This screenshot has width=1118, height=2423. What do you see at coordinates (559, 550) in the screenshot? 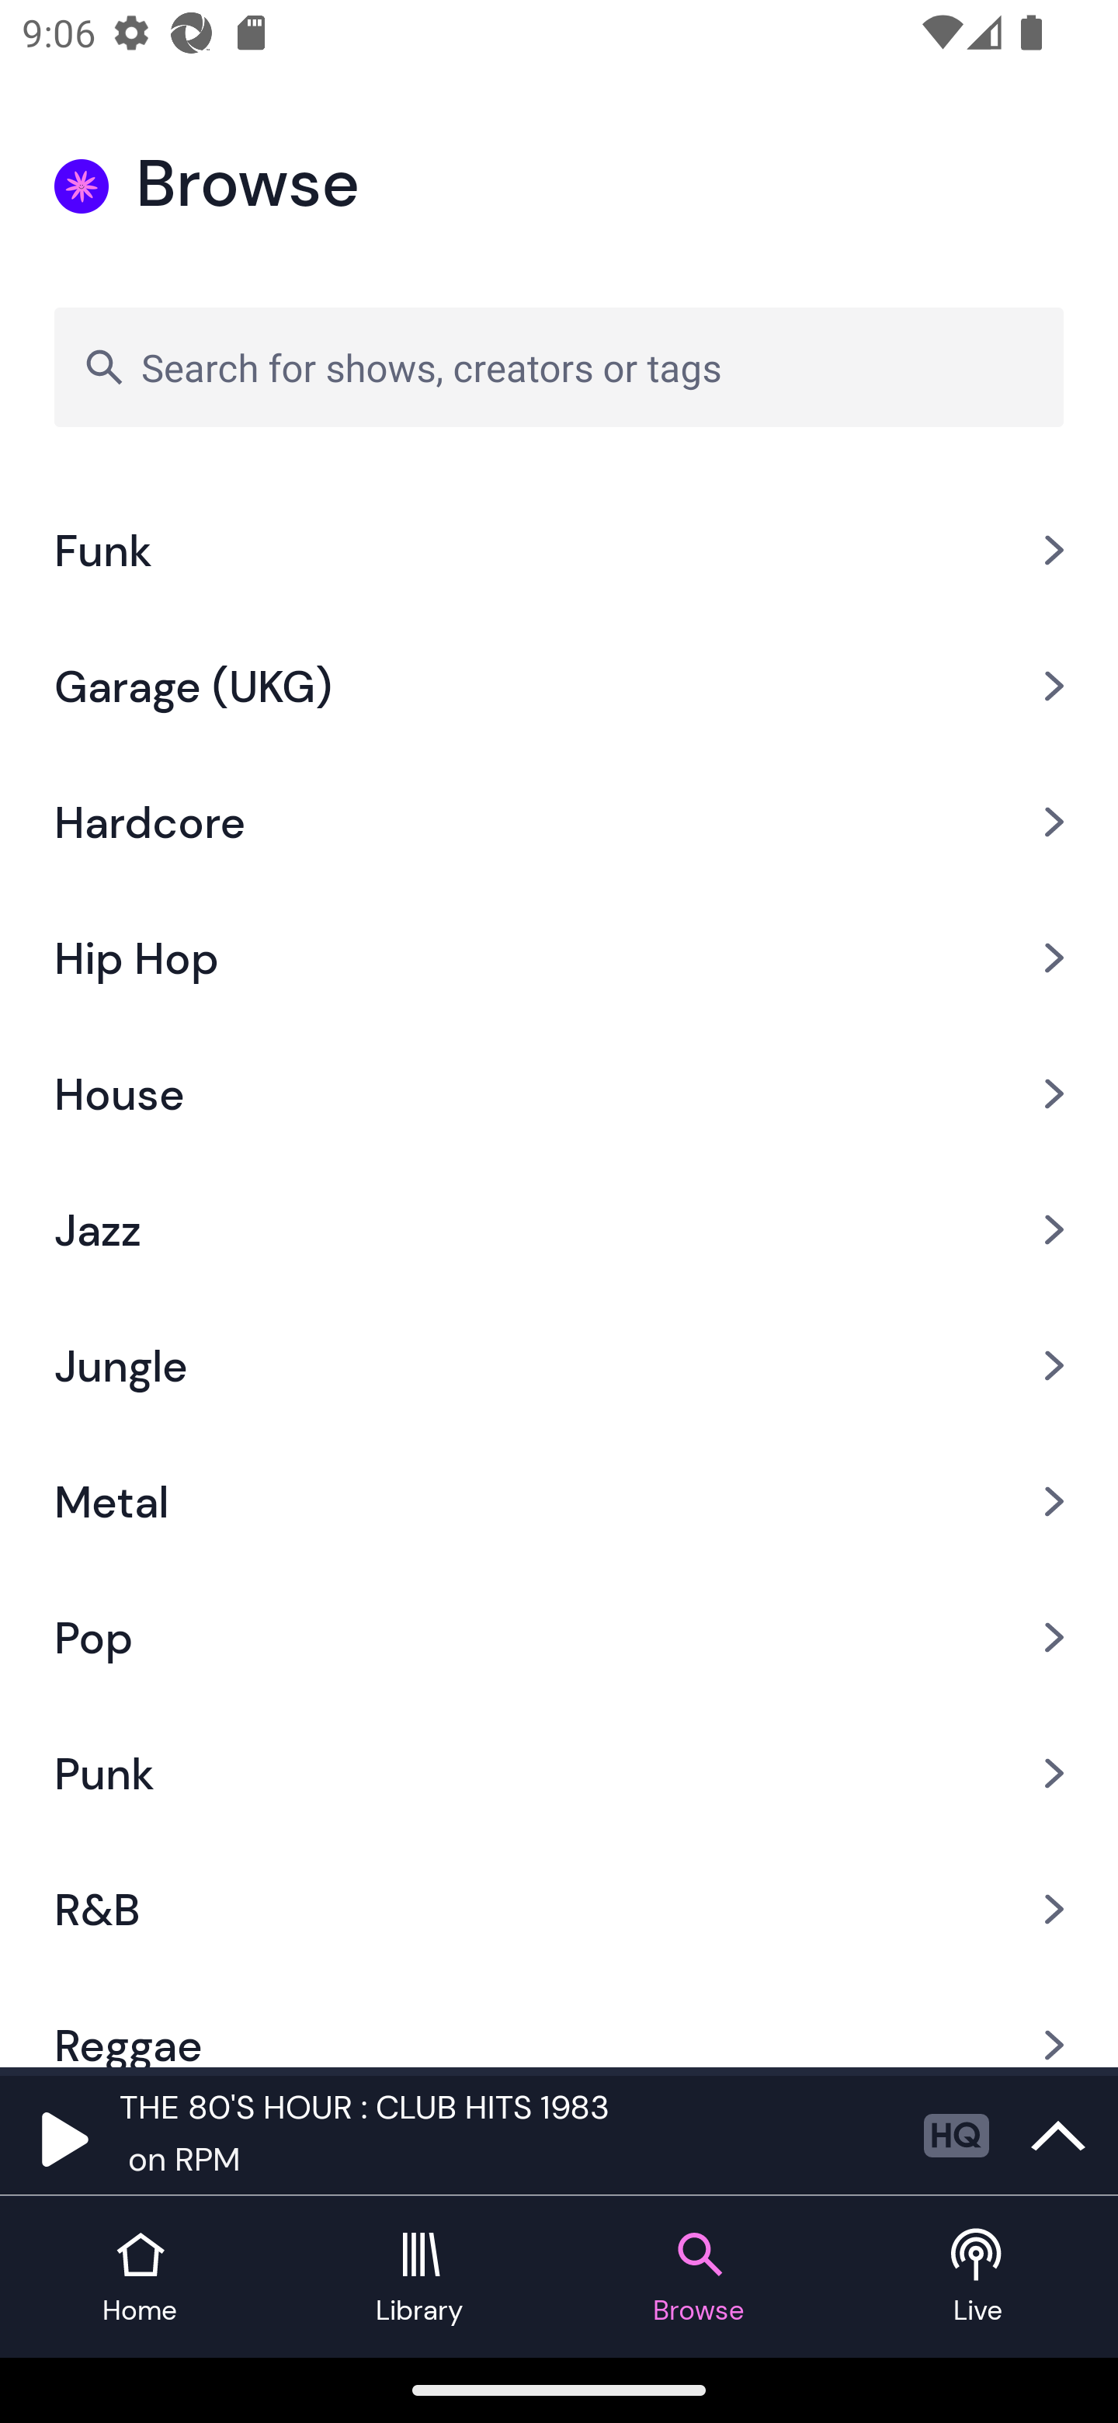
I see `Funk` at bounding box center [559, 550].